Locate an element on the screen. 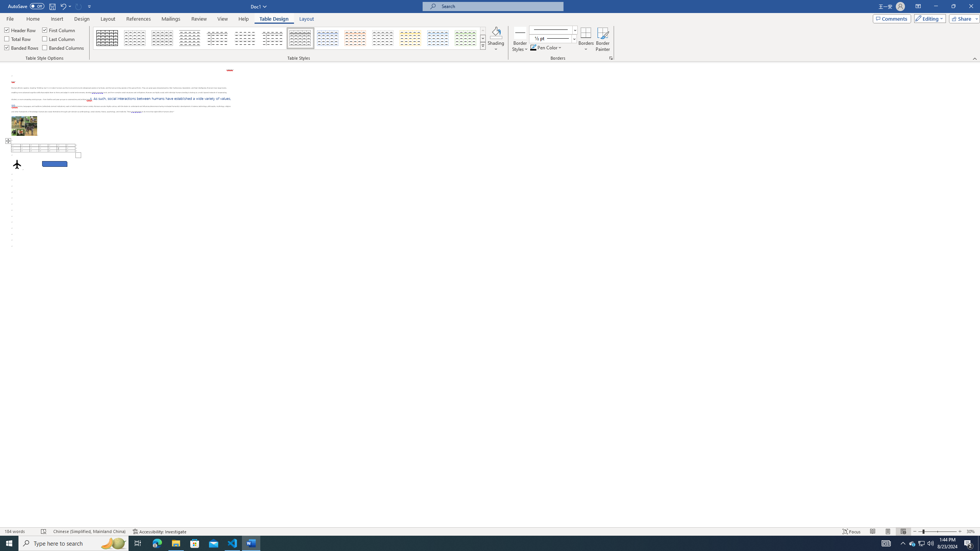 This screenshot has height=551, width=980. Morphological variation in six dogs is located at coordinates (24, 126).